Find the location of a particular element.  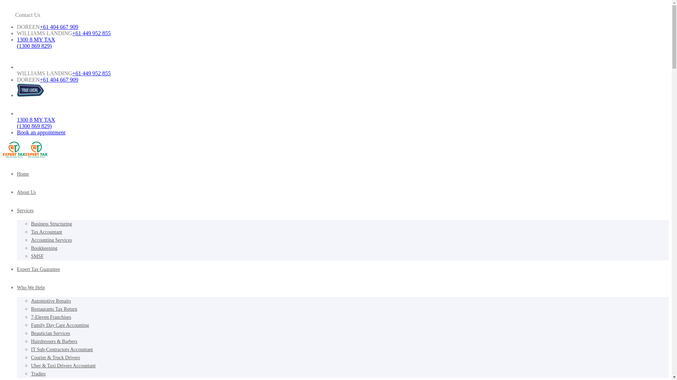

7-Eleven Franchises is located at coordinates (51, 317).